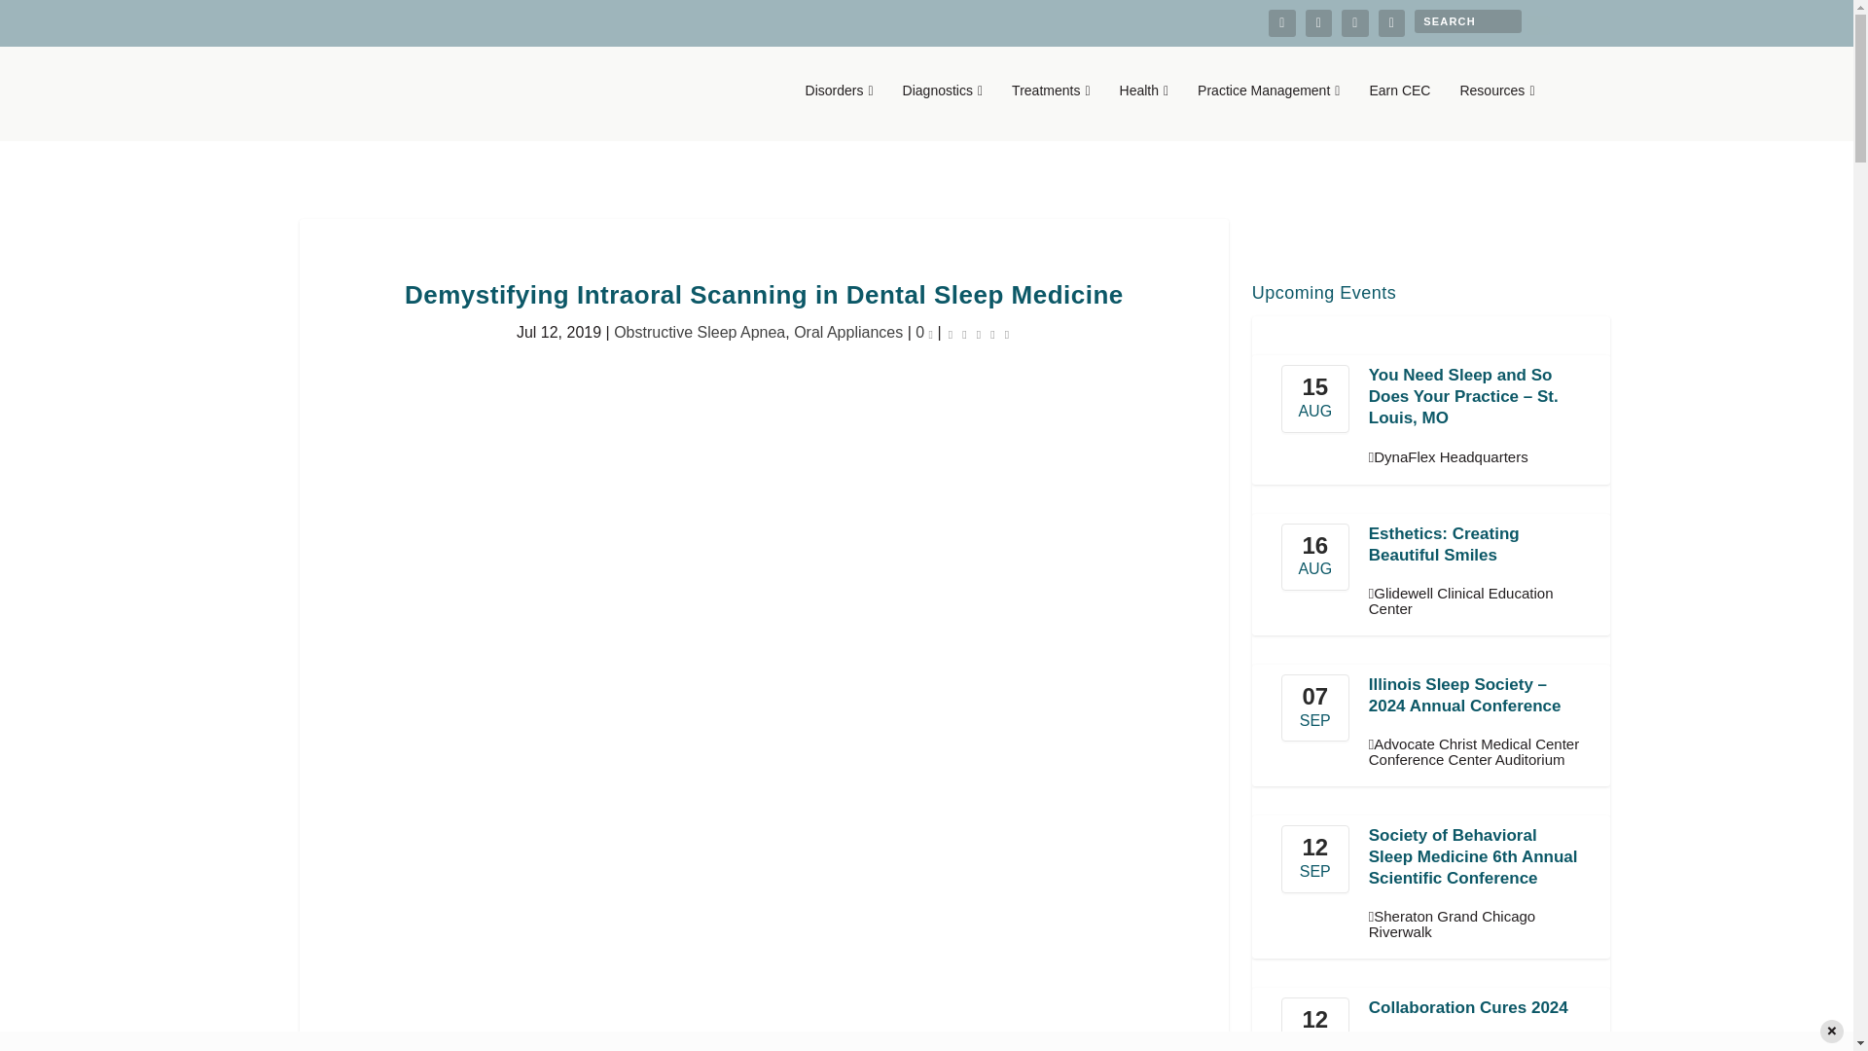 The image size is (1868, 1051). I want to click on Search for:, so click(1467, 20).